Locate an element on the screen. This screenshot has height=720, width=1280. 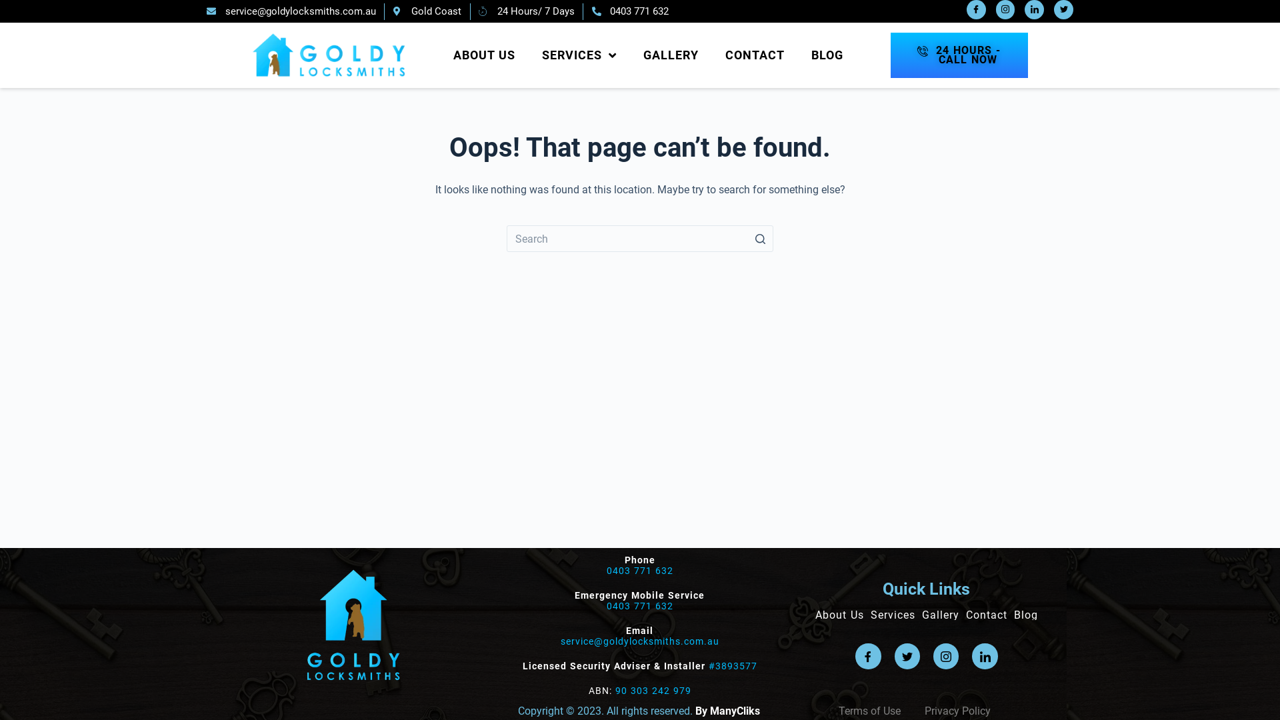
0403 771 632 is located at coordinates (640, 606).